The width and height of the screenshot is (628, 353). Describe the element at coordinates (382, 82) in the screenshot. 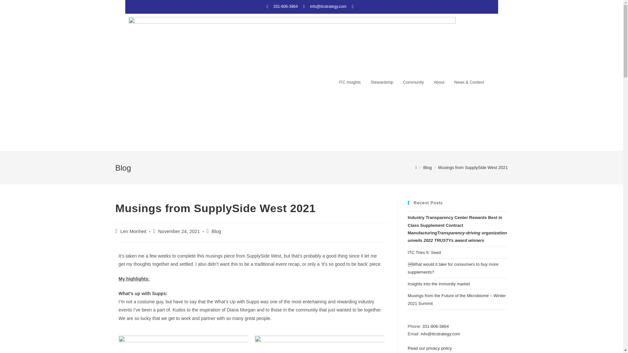

I see `Stewardship` at that location.